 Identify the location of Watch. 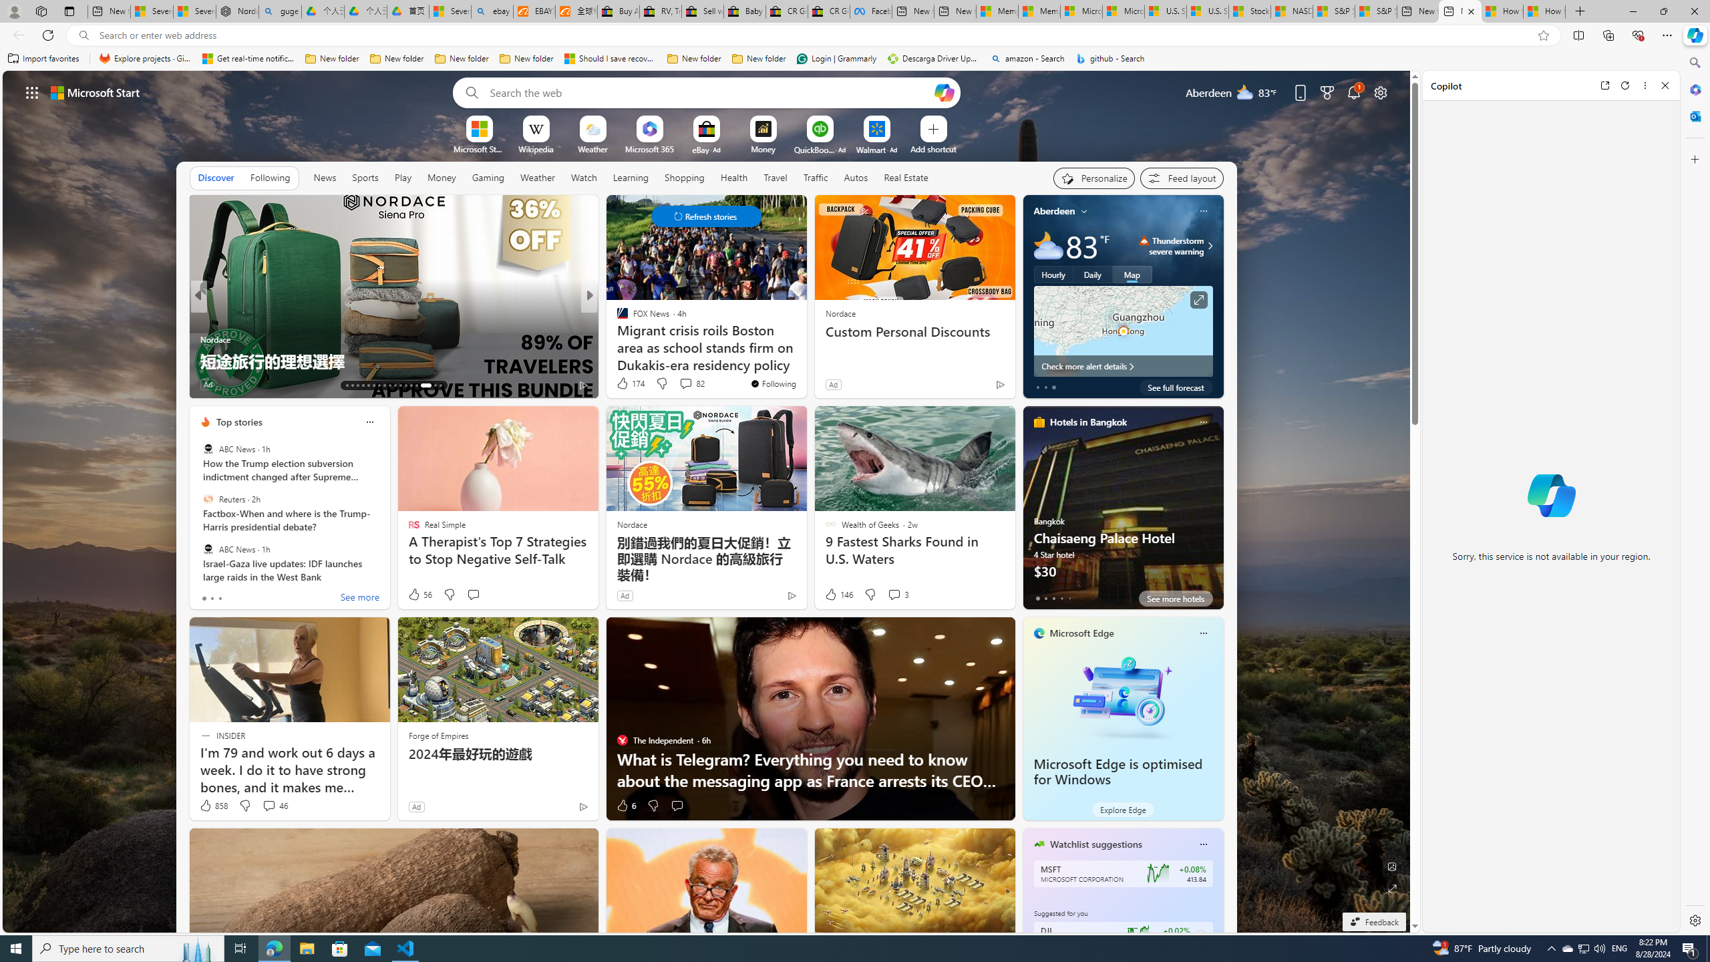
(584, 178).